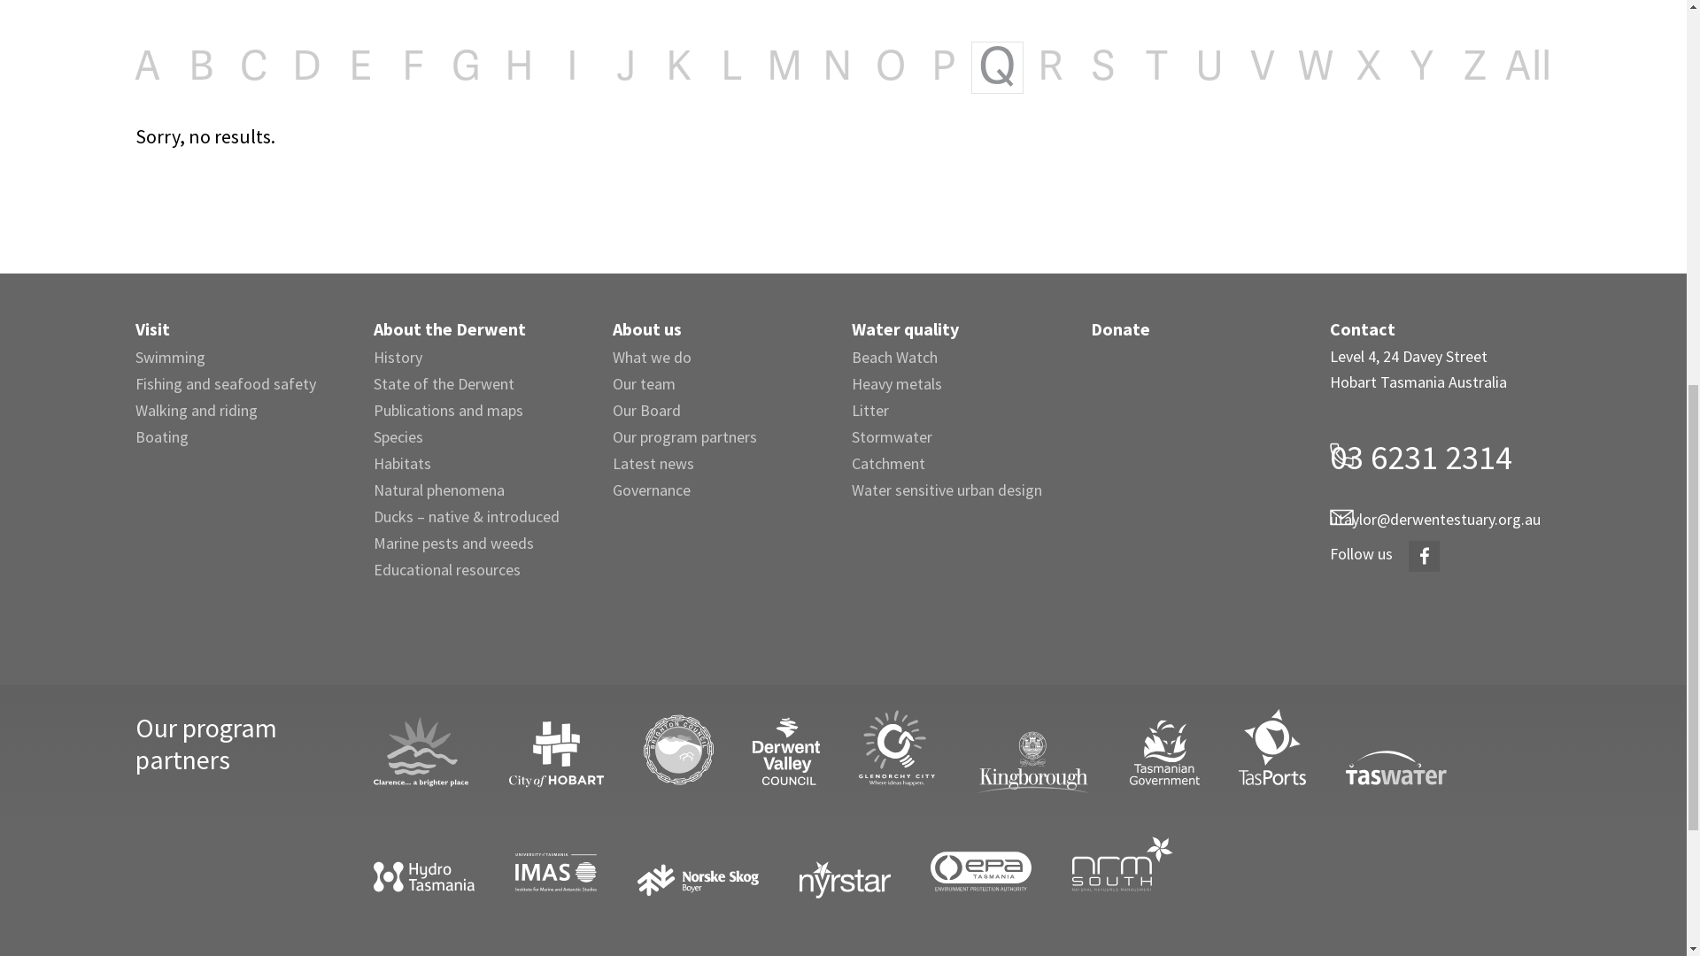 Image resolution: width=1700 pixels, height=956 pixels. What do you see at coordinates (944, 867) in the screenshot?
I see `P` at bounding box center [944, 867].